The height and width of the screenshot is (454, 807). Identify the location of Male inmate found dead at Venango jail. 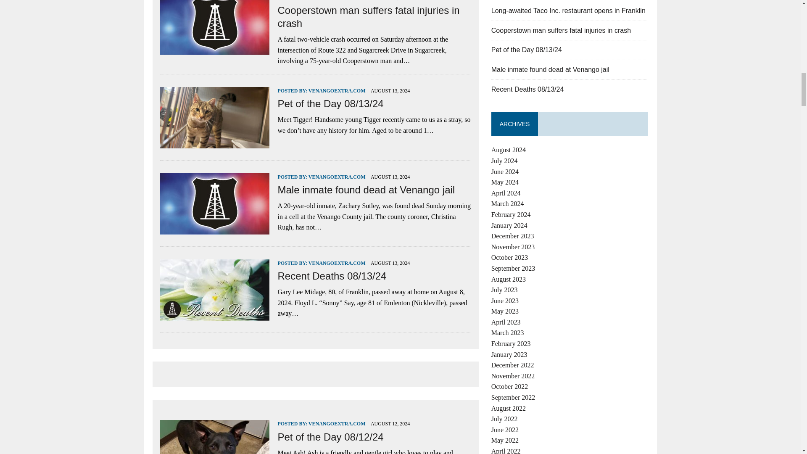
(366, 190).